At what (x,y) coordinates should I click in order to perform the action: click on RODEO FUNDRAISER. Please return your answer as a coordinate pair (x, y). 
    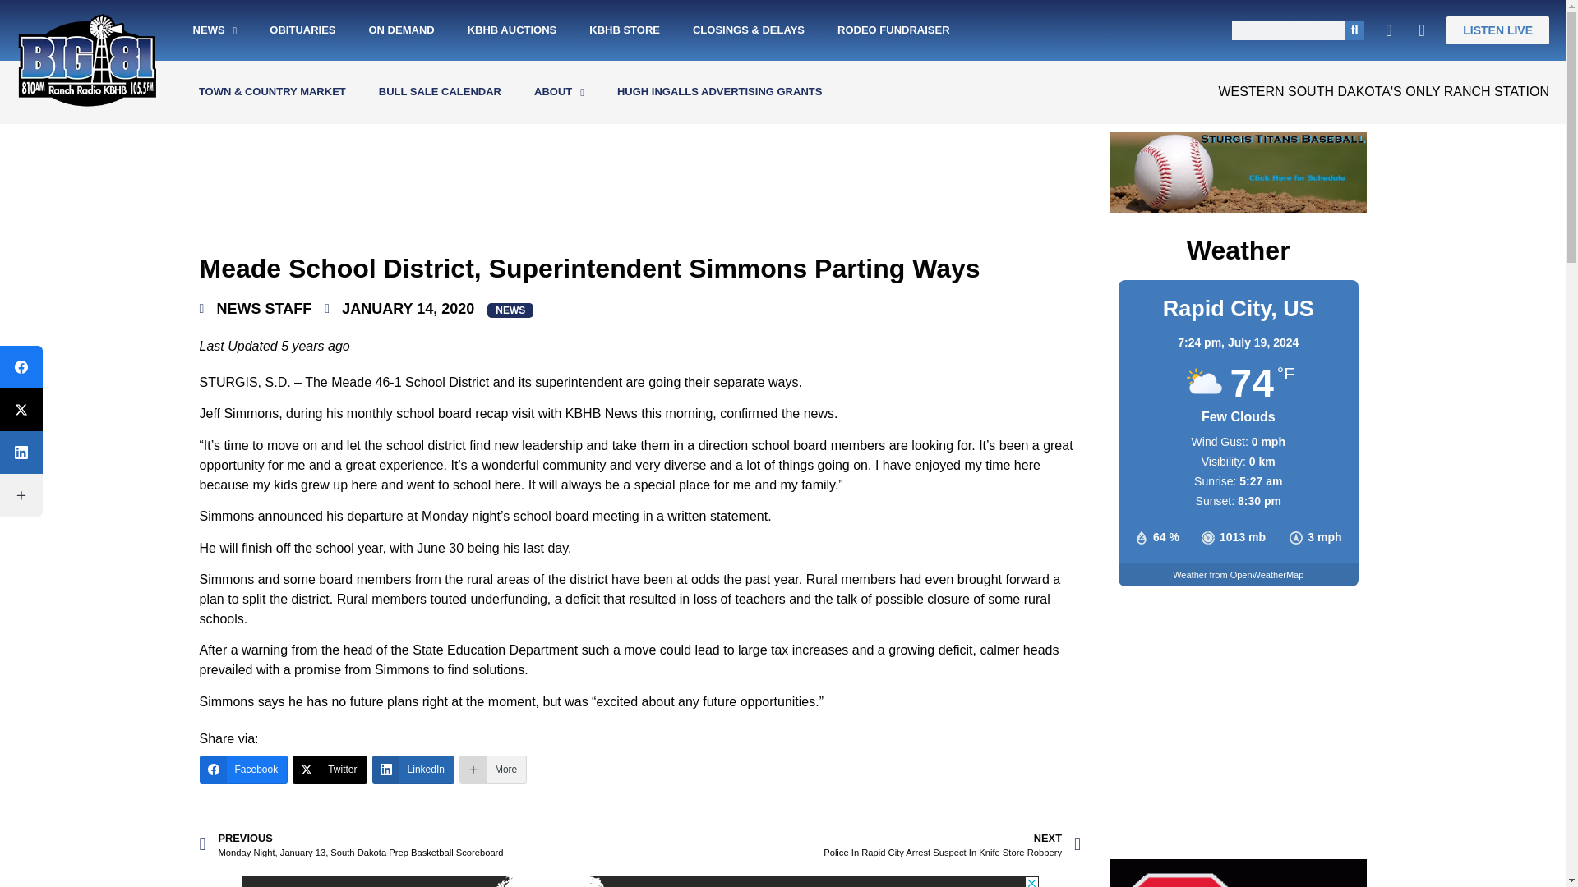
    Looking at the image, I should click on (893, 30).